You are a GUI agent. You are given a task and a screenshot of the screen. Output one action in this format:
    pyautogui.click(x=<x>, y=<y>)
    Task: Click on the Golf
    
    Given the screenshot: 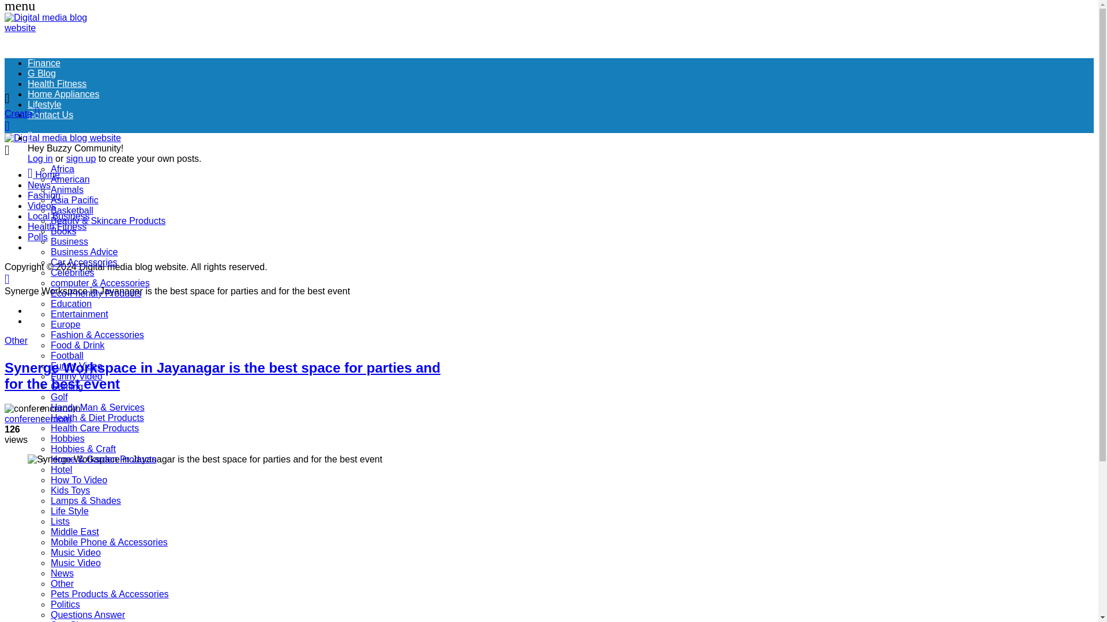 What is the action you would take?
    pyautogui.click(x=59, y=397)
    